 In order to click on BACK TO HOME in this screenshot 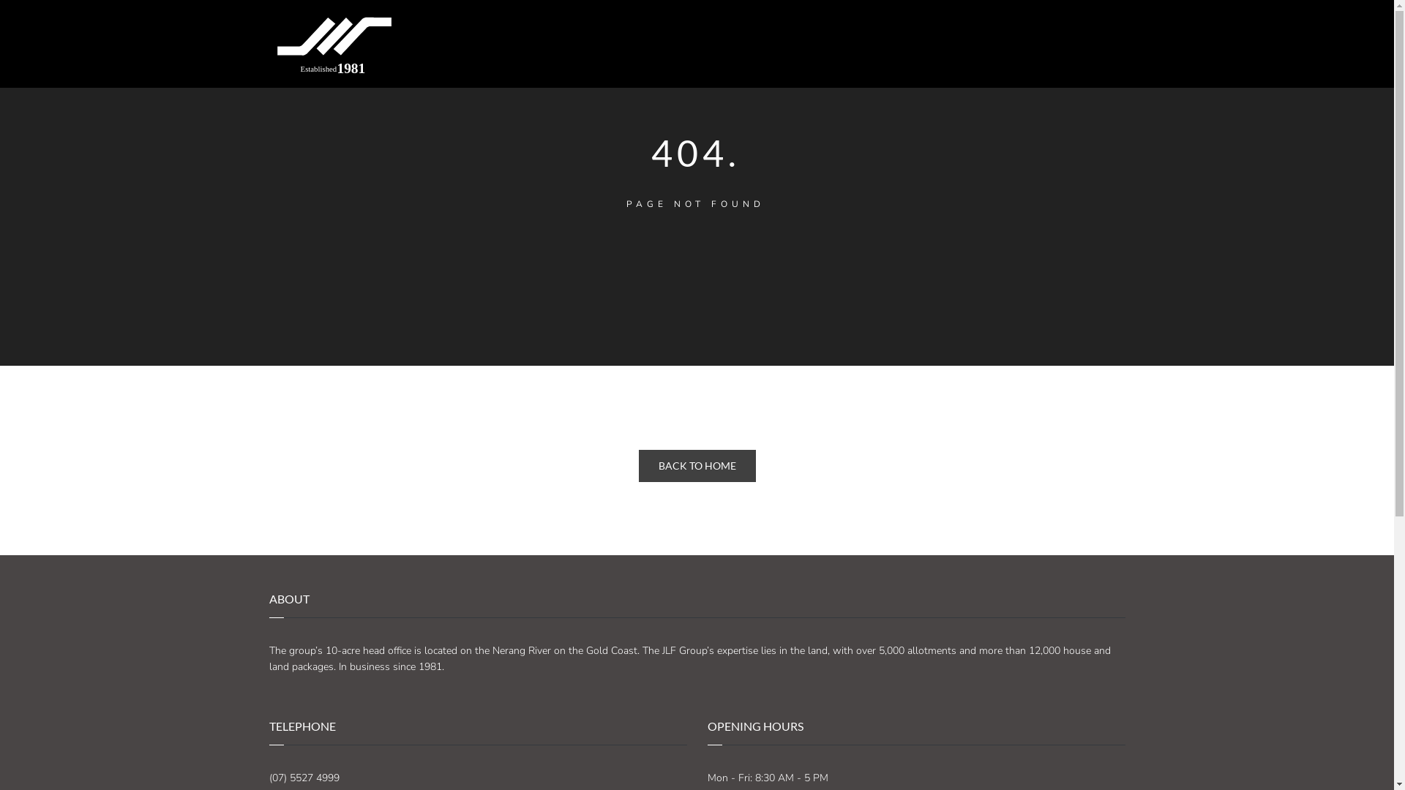, I will do `click(697, 466)`.